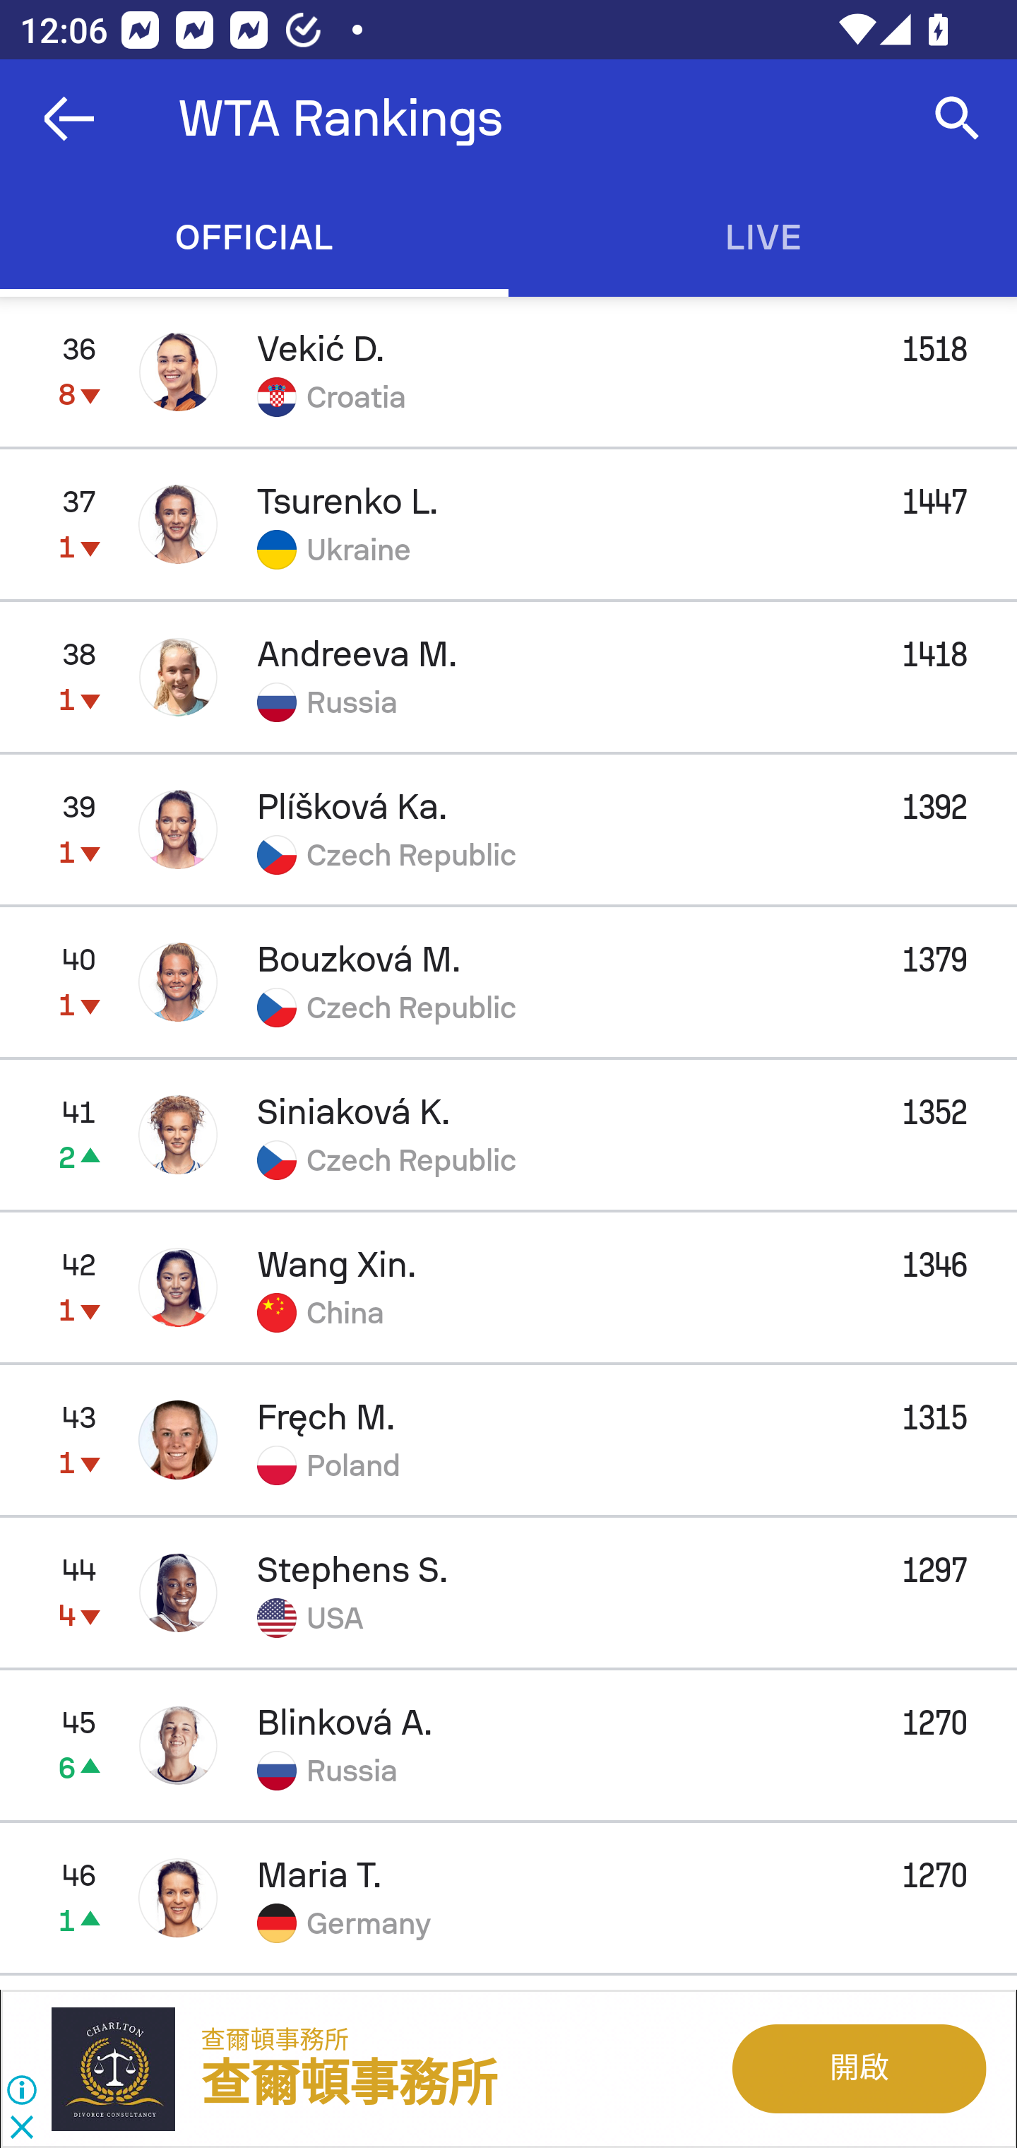 Image resolution: width=1017 pixels, height=2148 pixels. What do you see at coordinates (509, 1897) in the screenshot?
I see `46 1 Maria T. 1270 Germany` at bounding box center [509, 1897].